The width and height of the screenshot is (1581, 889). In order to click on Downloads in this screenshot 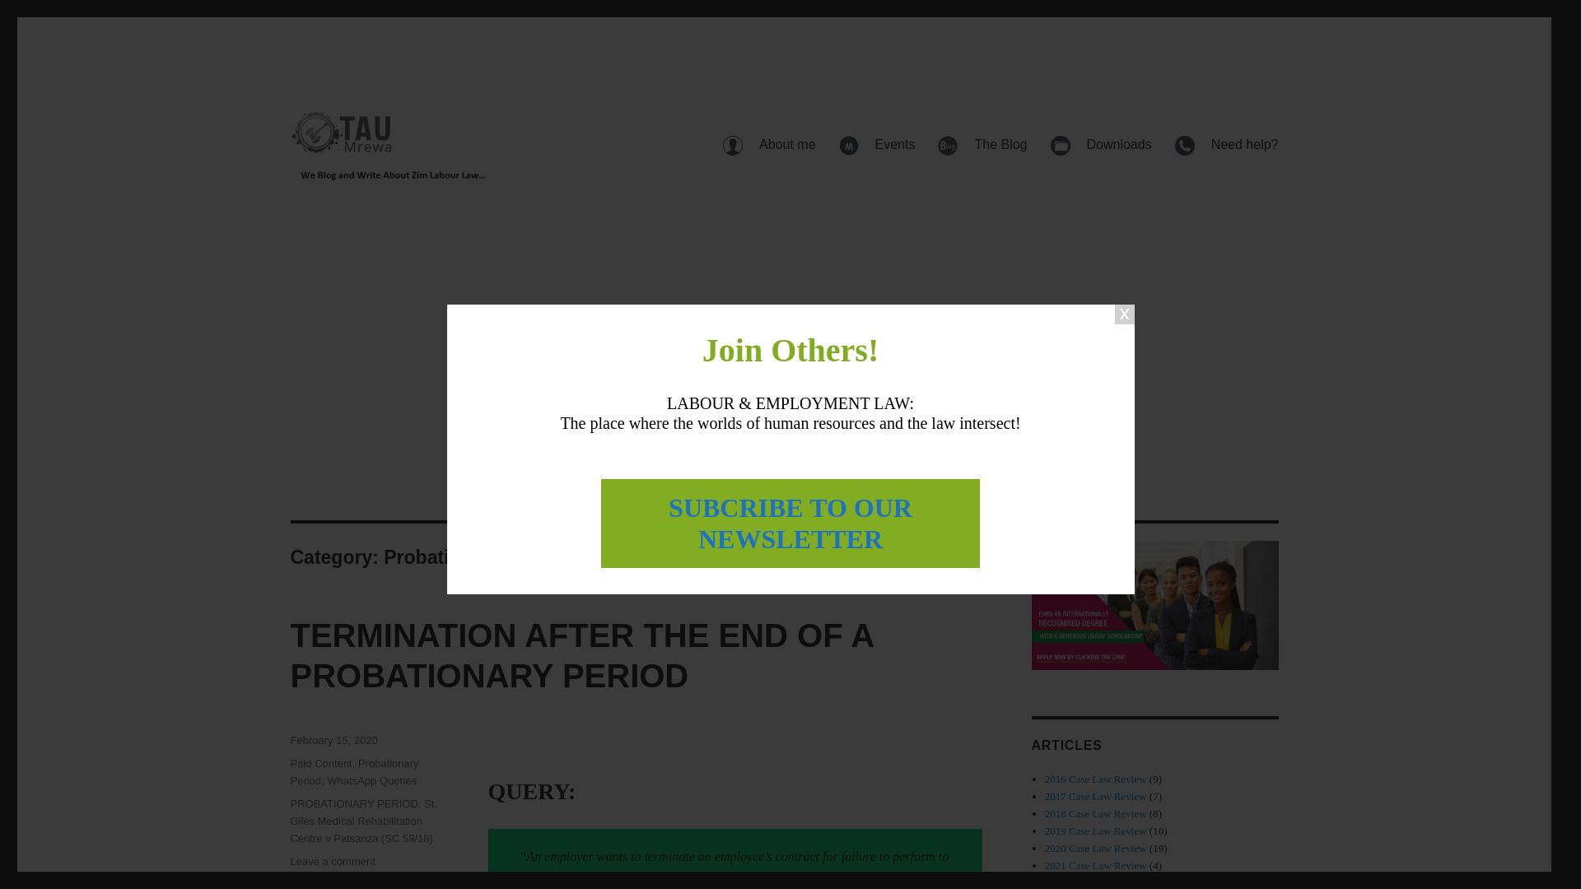, I will do `click(1101, 145)`.